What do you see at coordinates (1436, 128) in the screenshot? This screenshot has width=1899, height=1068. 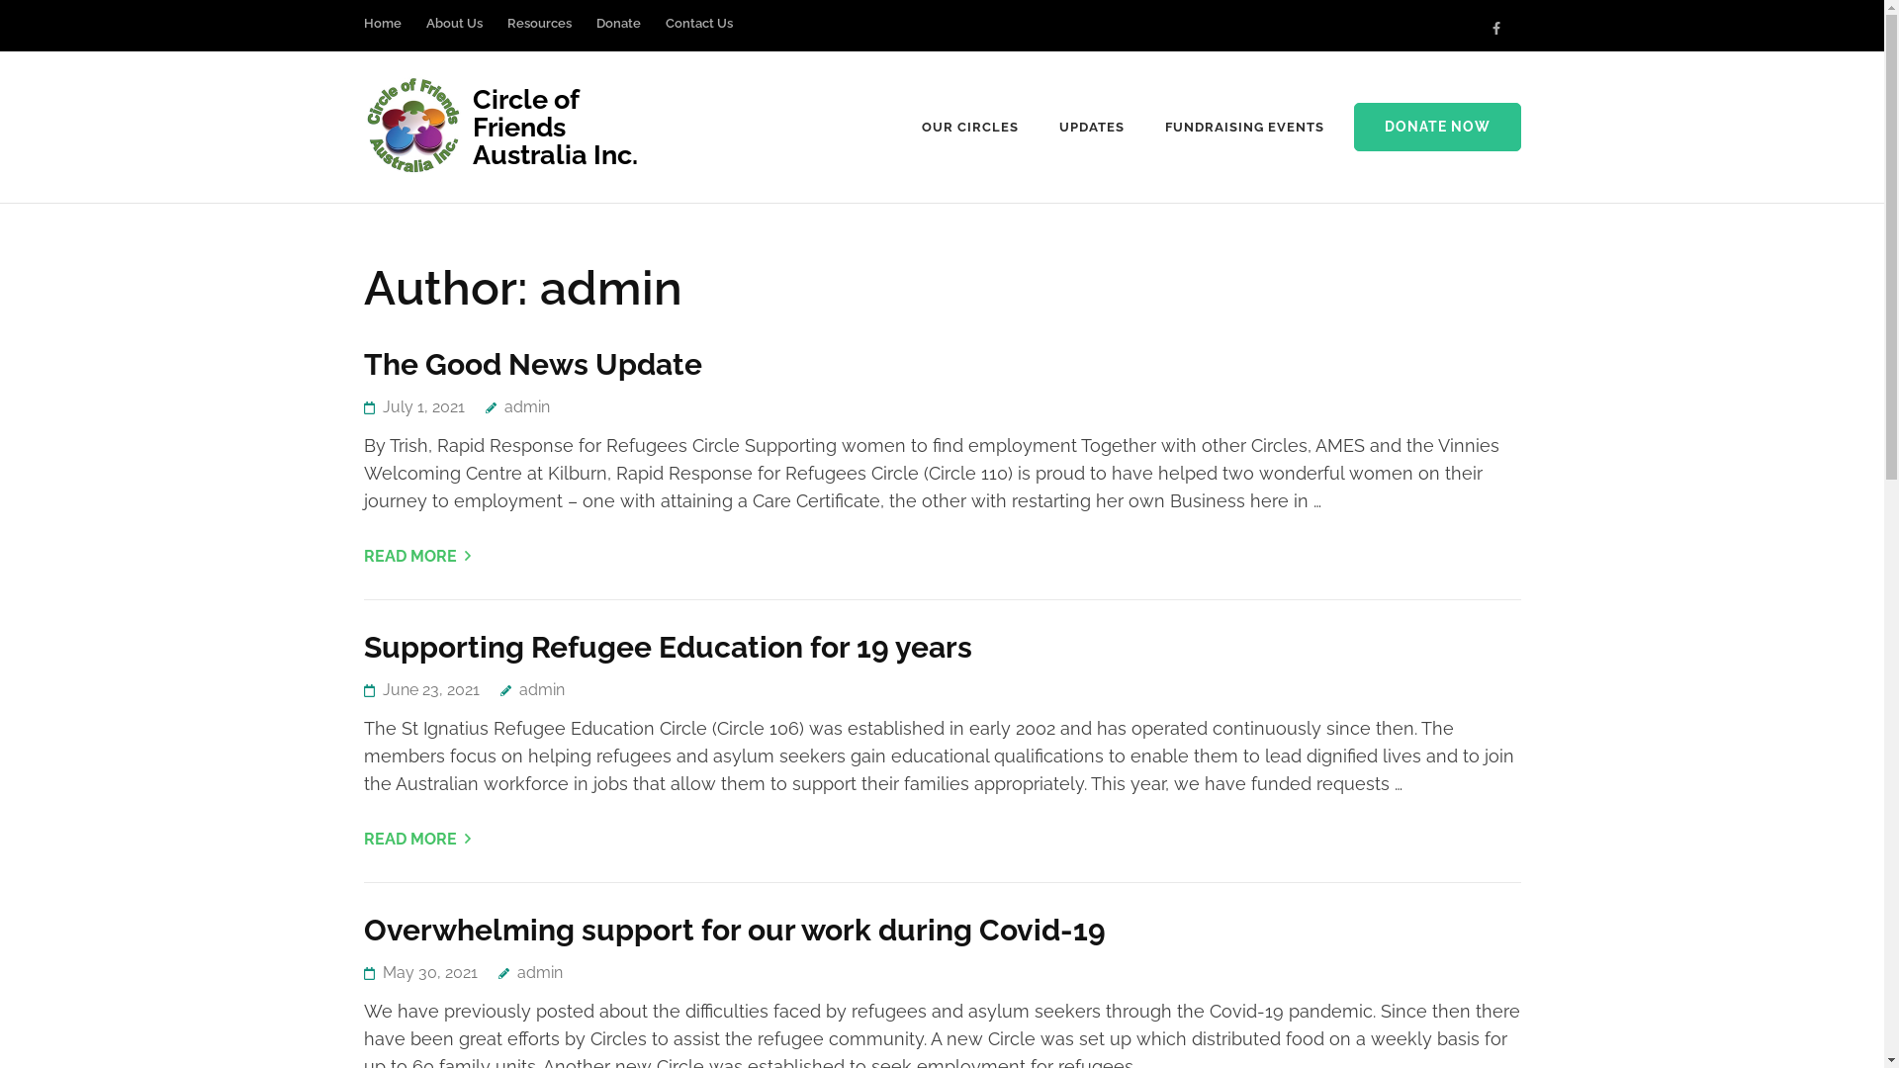 I see `DONATE NOW` at bounding box center [1436, 128].